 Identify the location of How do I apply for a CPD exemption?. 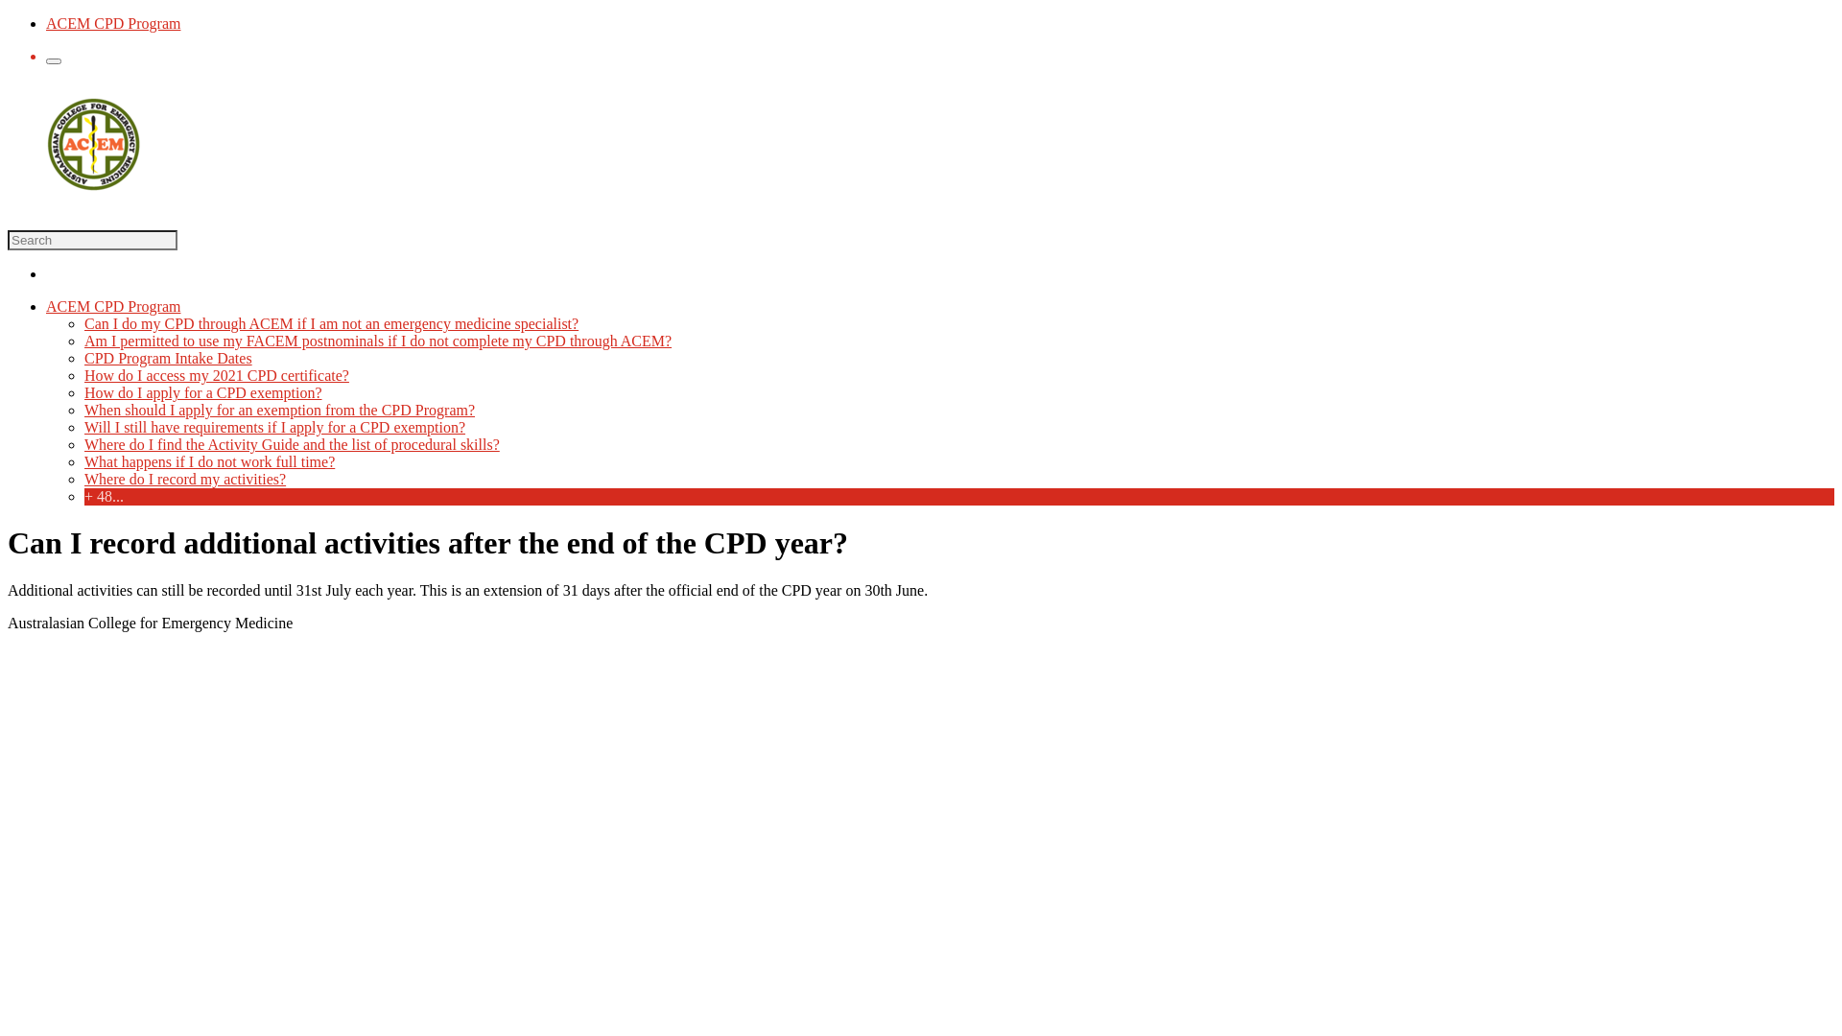
(203, 393).